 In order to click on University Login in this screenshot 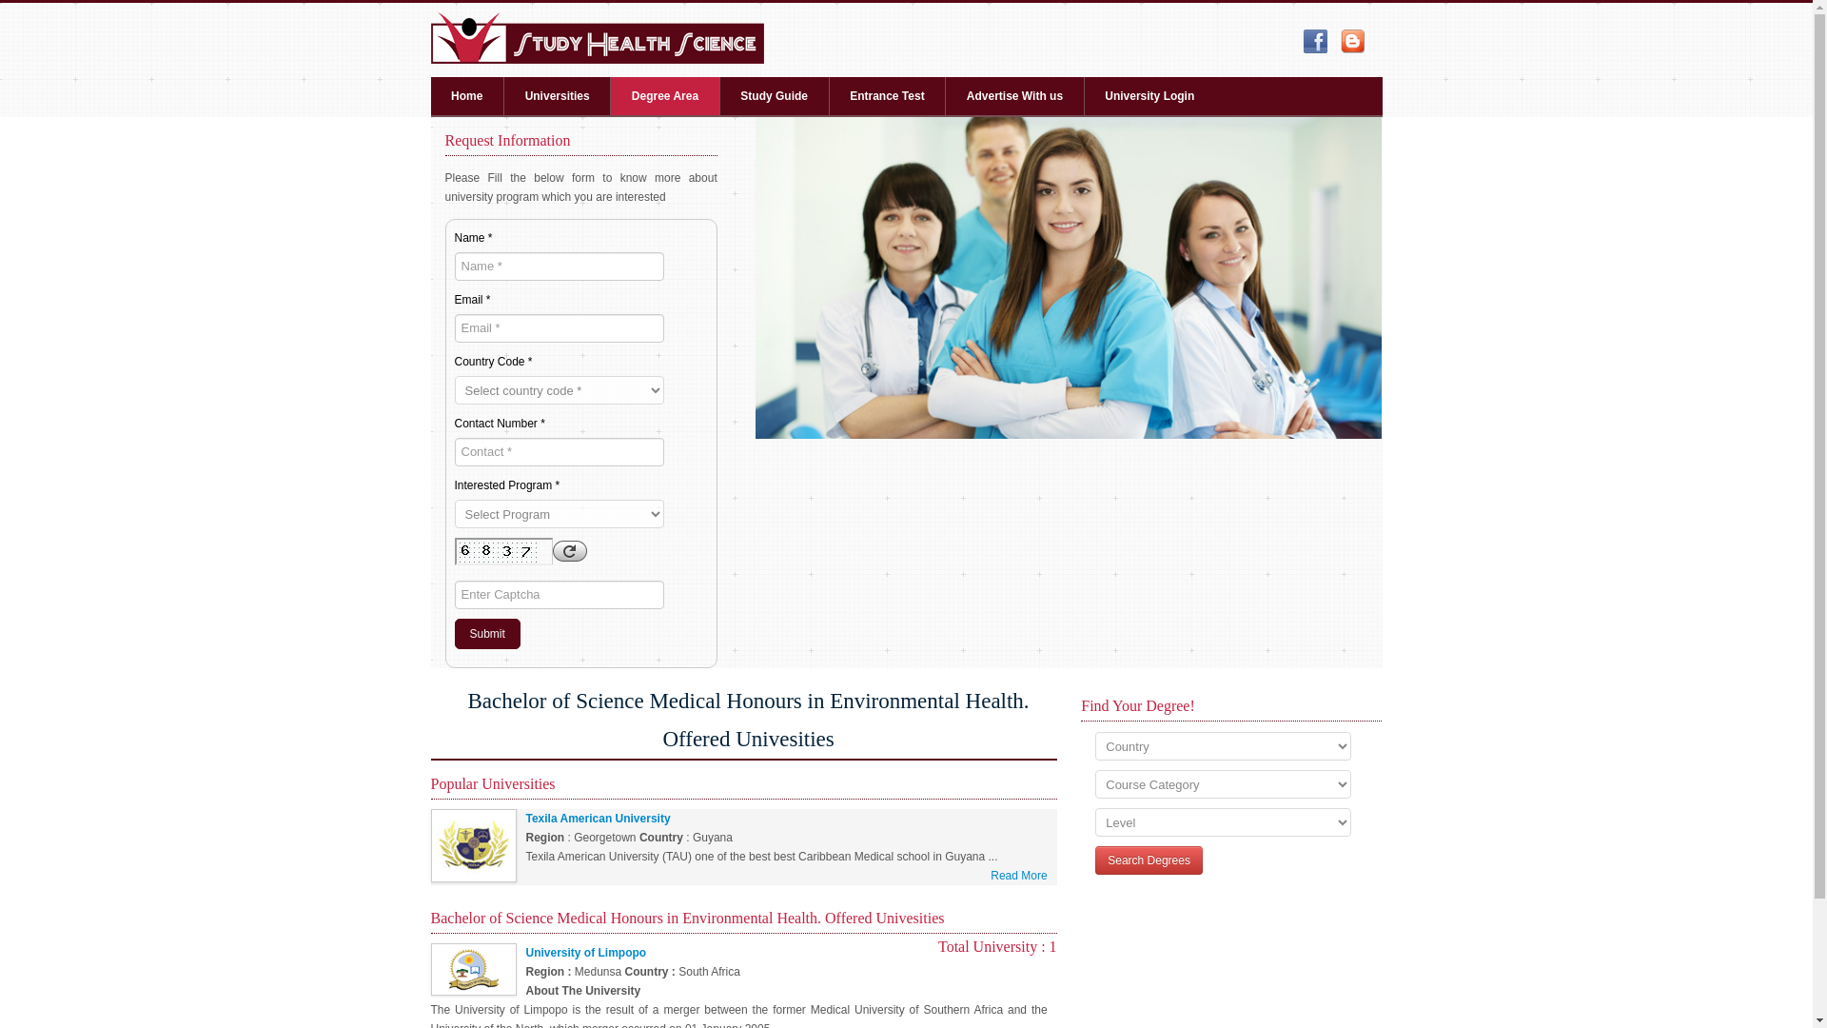, I will do `click(1149, 95)`.